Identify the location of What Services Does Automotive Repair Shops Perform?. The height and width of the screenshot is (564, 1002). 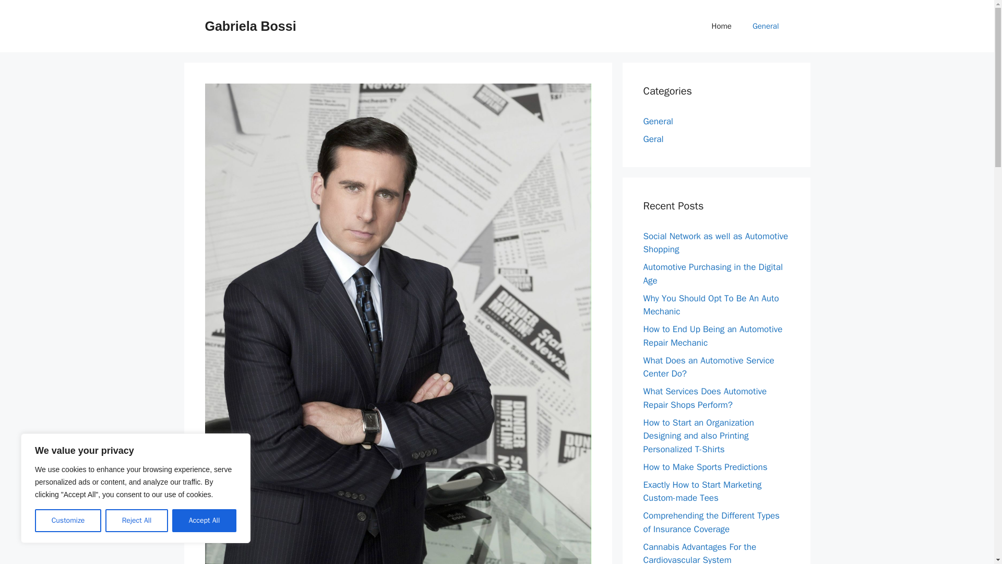
(705, 398).